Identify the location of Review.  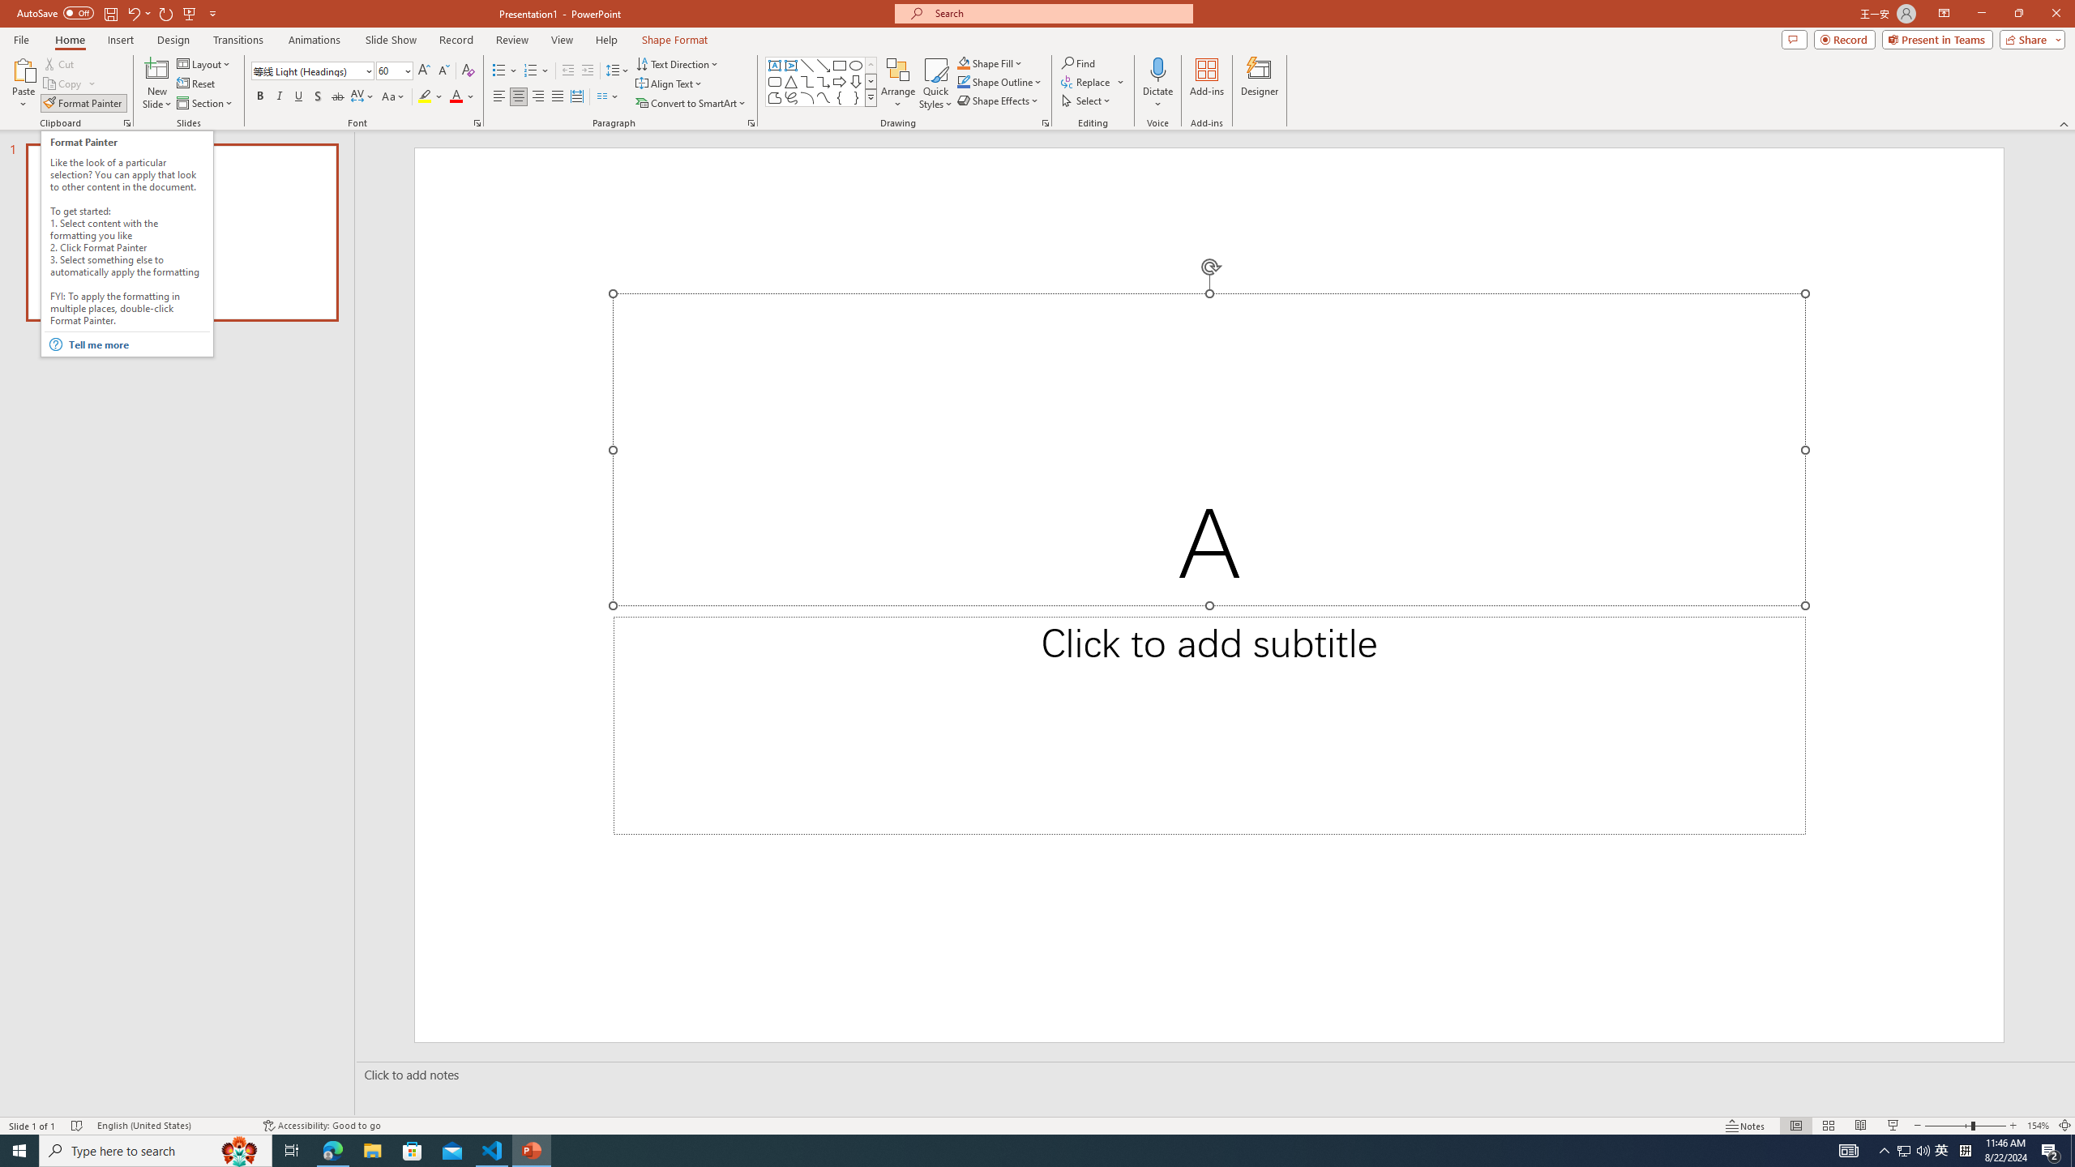
(512, 40).